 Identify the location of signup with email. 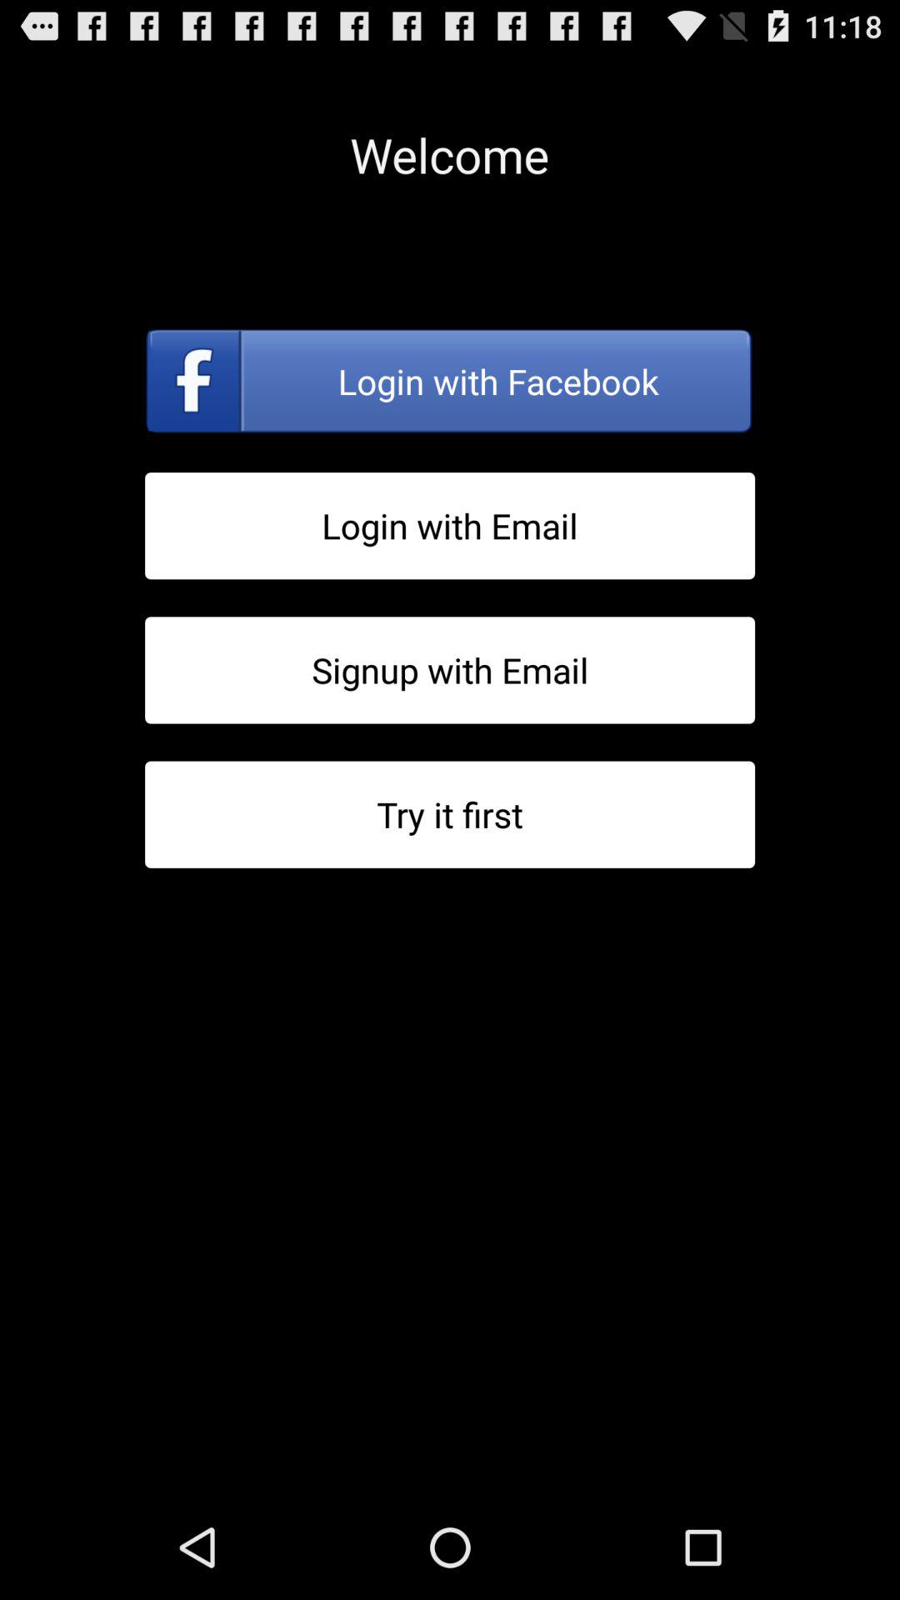
(450, 670).